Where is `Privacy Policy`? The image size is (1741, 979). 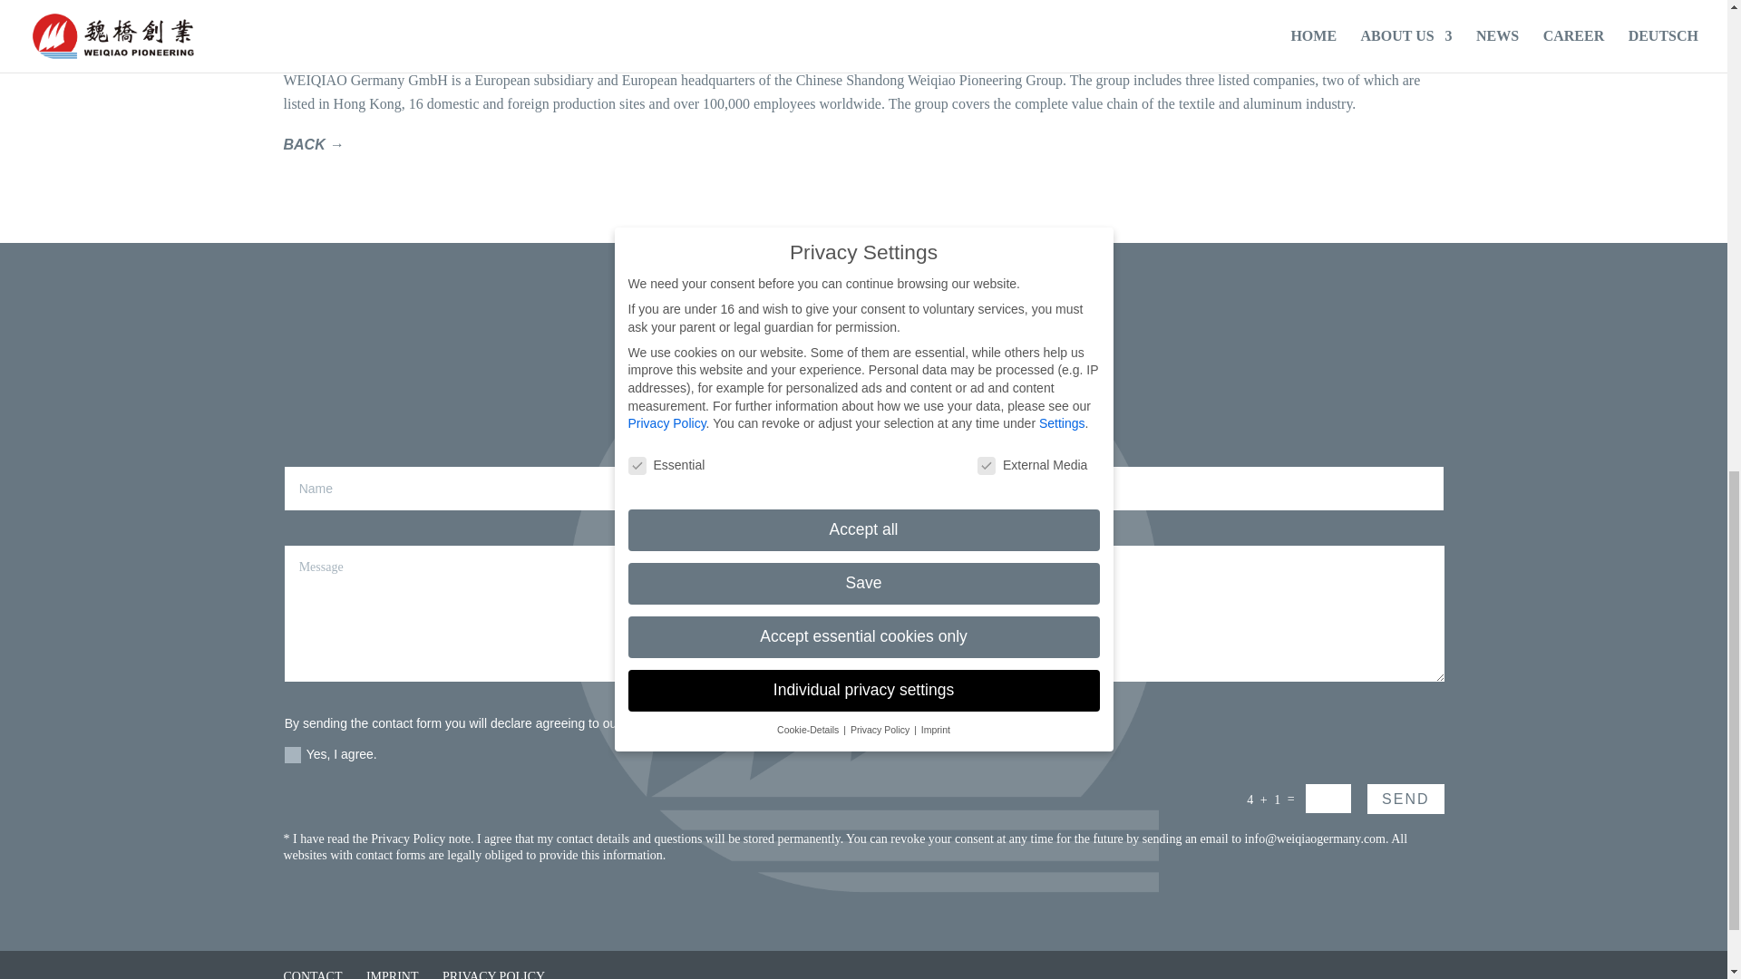 Privacy Policy is located at coordinates (408, 839).